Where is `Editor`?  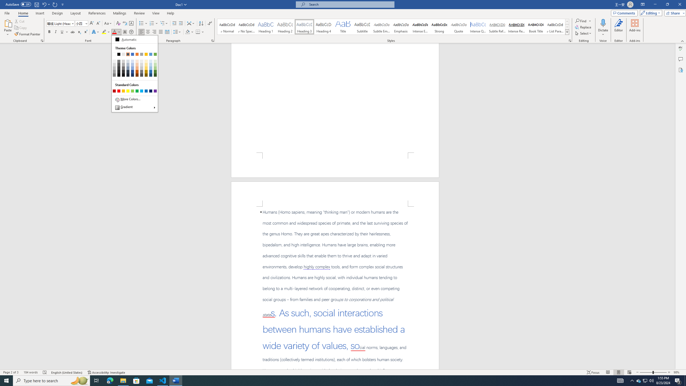 Editor is located at coordinates (681, 49).